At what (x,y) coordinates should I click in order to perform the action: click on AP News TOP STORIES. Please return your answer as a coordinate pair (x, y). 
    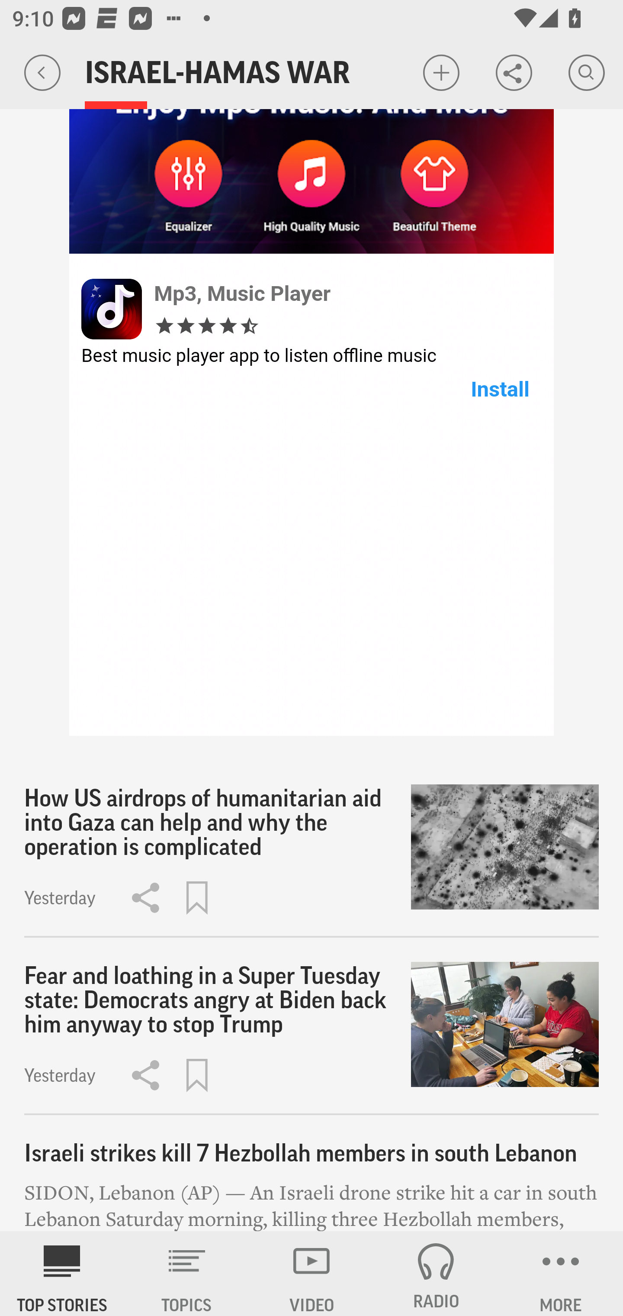
    Looking at the image, I should click on (62, 1274).